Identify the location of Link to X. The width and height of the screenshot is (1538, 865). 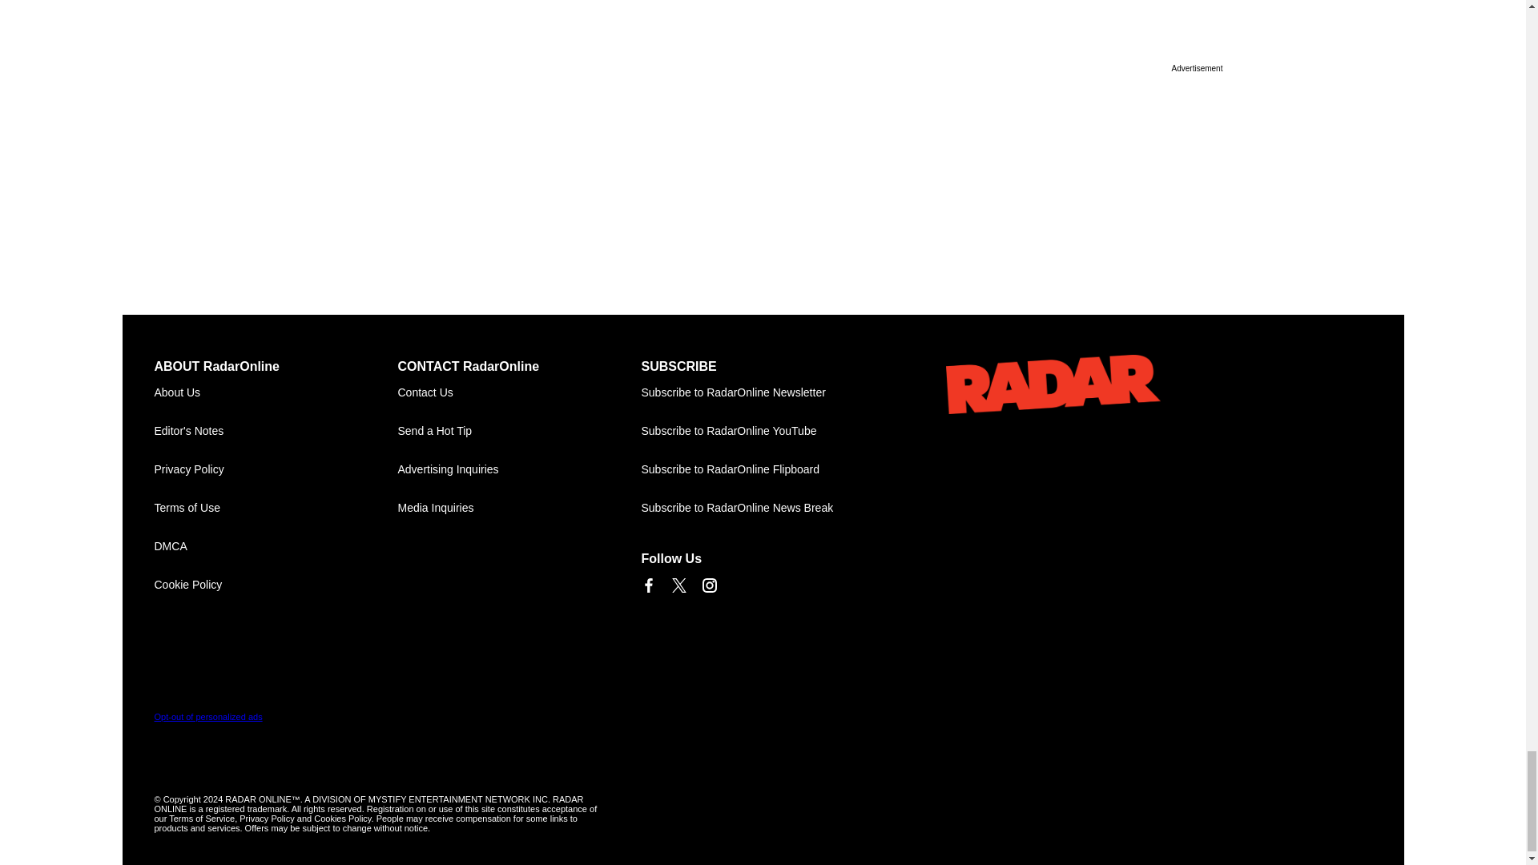
(678, 585).